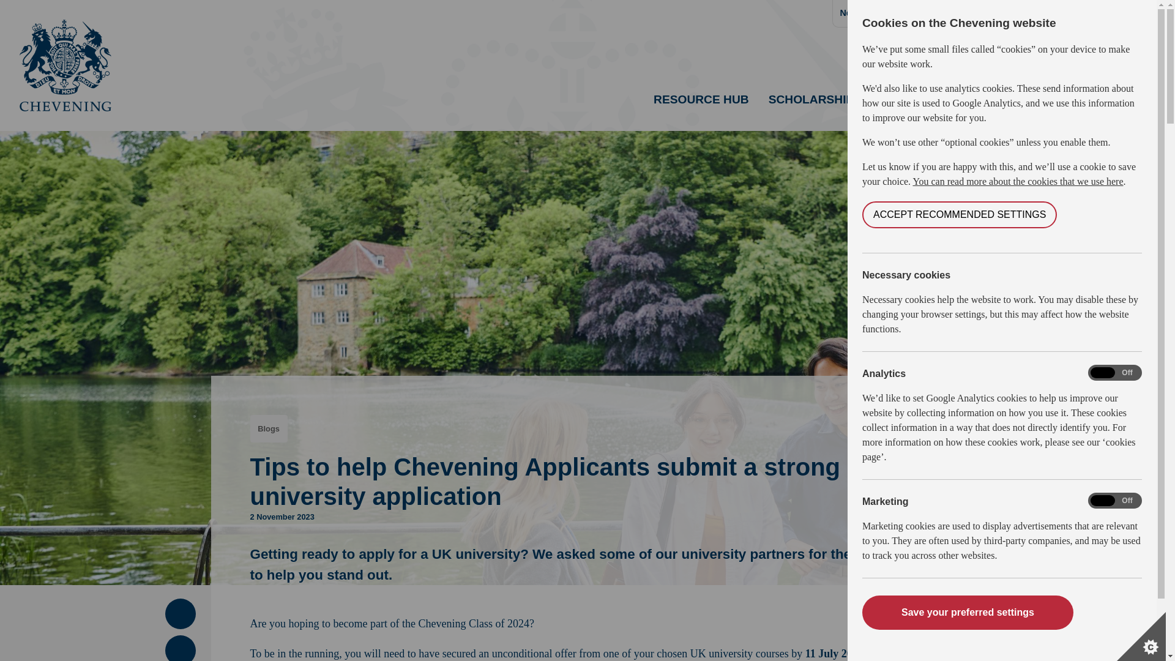 This screenshot has height=661, width=1175. What do you see at coordinates (990, 13) in the screenshot?
I see `Partner with us` at bounding box center [990, 13].